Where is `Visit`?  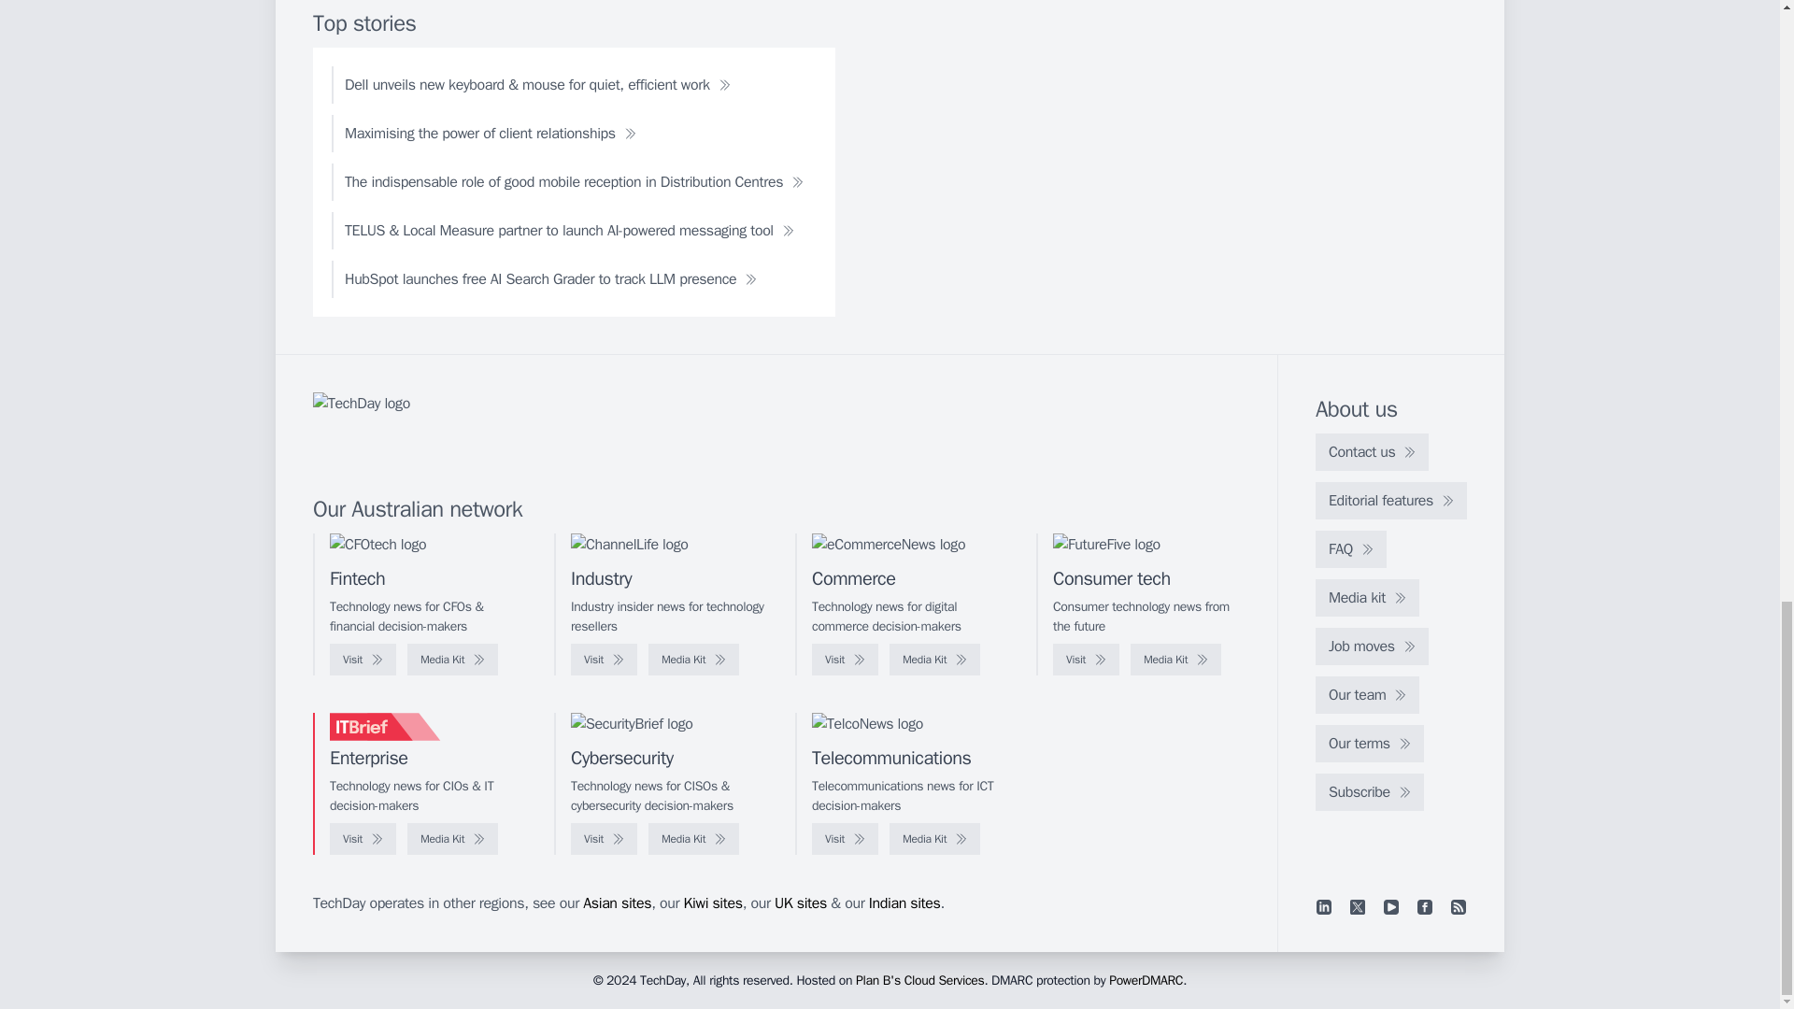
Visit is located at coordinates (363, 660).